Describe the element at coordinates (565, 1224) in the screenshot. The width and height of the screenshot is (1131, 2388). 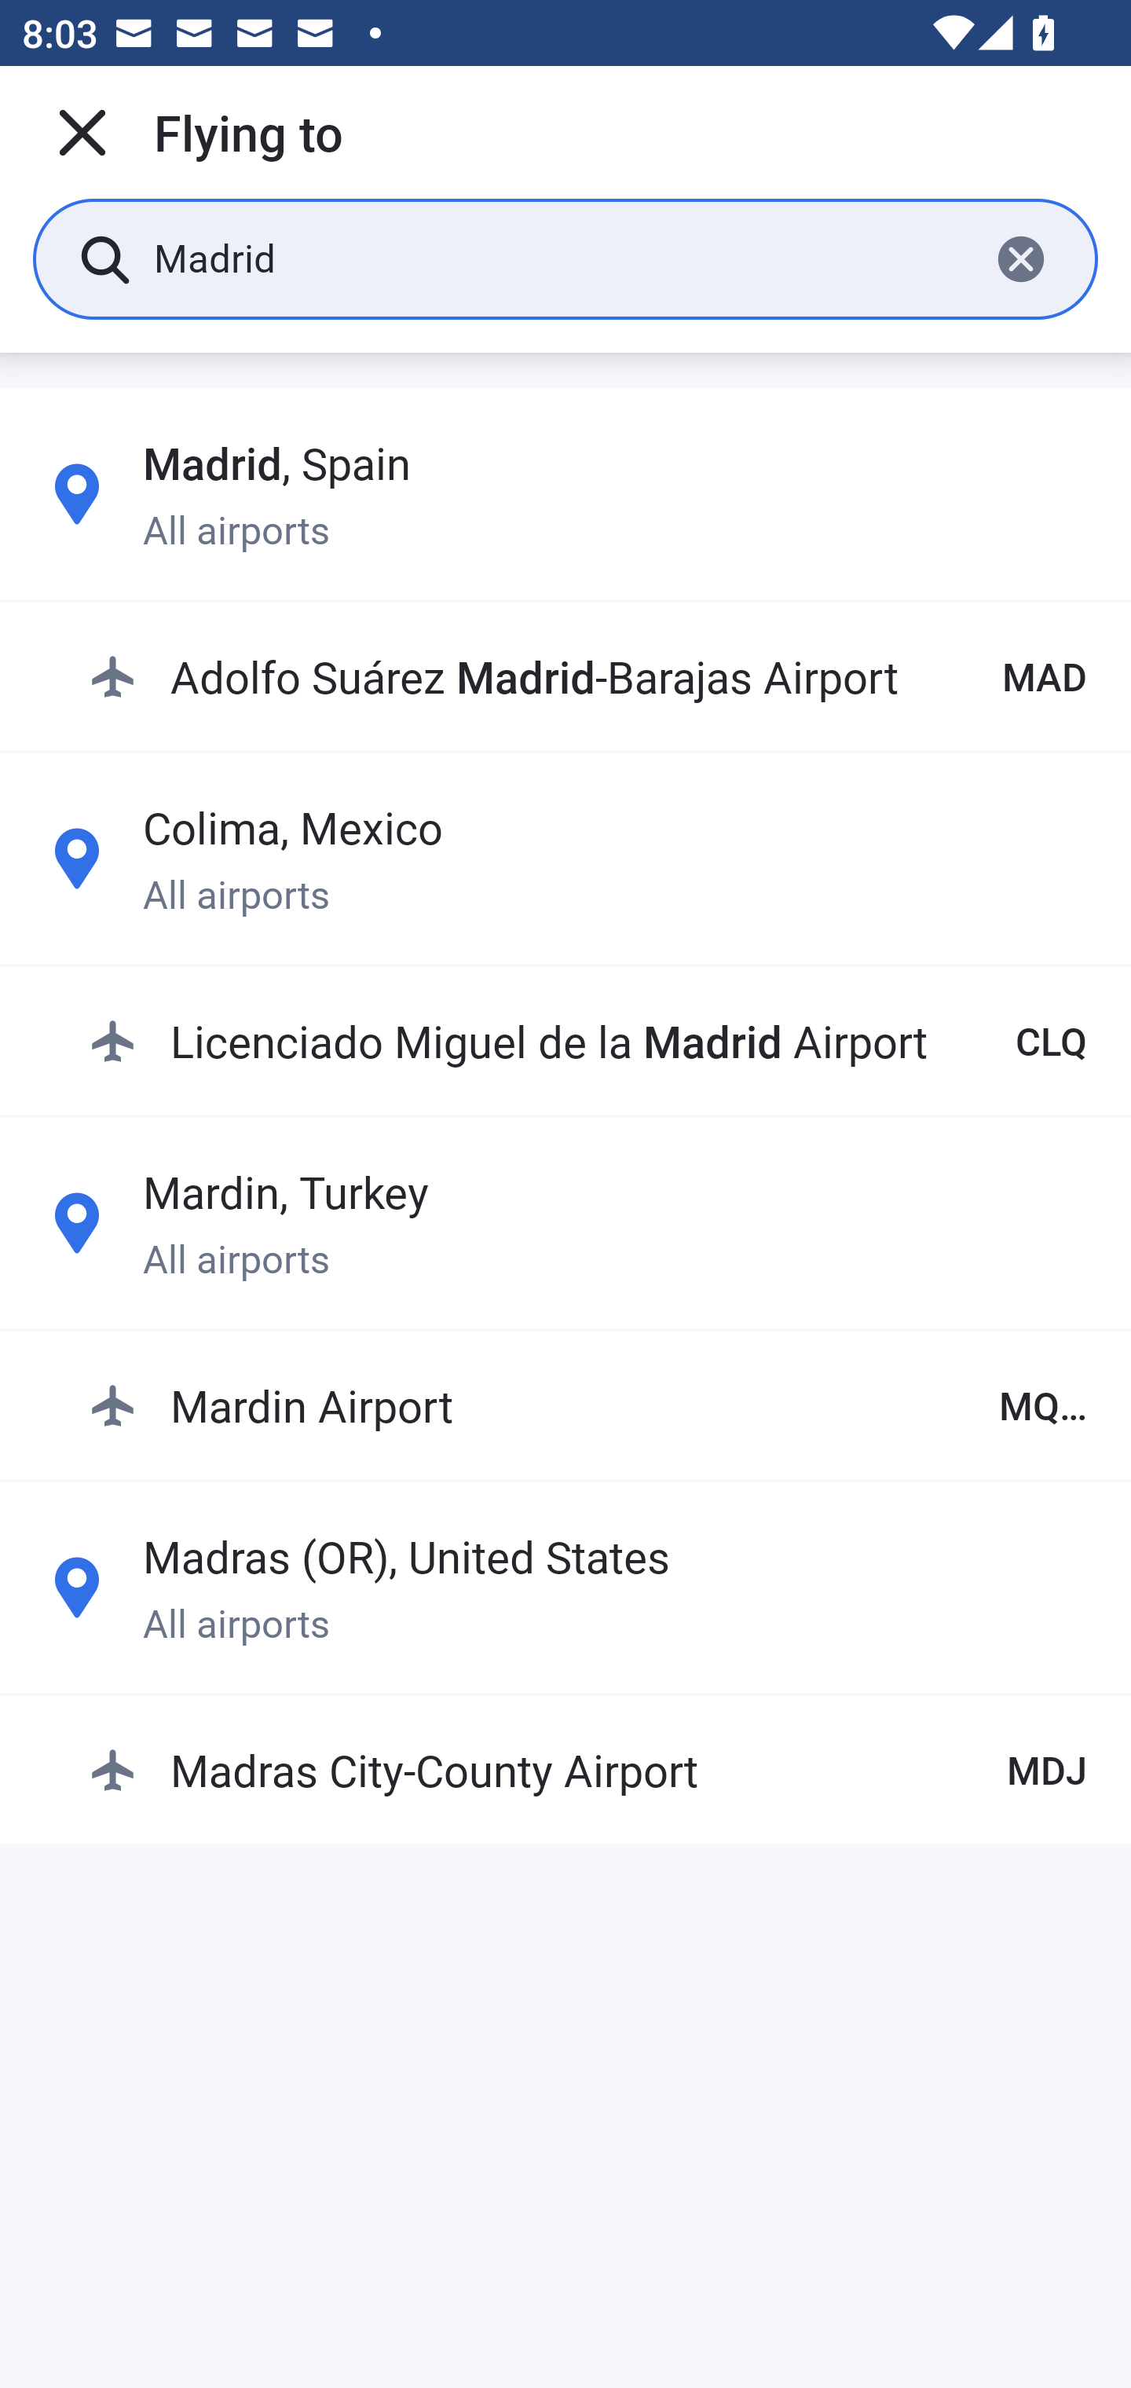
I see `Mardin, Turkey All airports` at that location.